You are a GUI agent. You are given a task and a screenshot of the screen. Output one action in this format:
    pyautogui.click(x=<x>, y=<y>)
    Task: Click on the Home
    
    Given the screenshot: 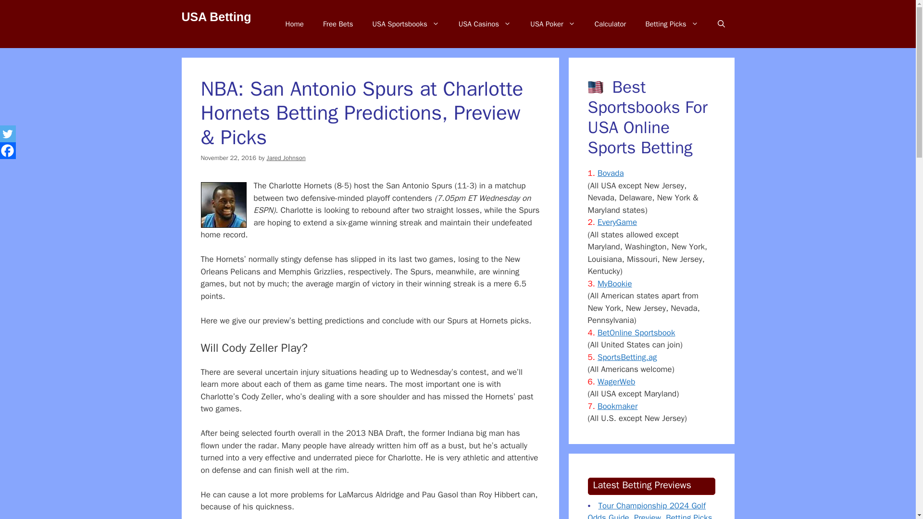 What is the action you would take?
    pyautogui.click(x=295, y=24)
    